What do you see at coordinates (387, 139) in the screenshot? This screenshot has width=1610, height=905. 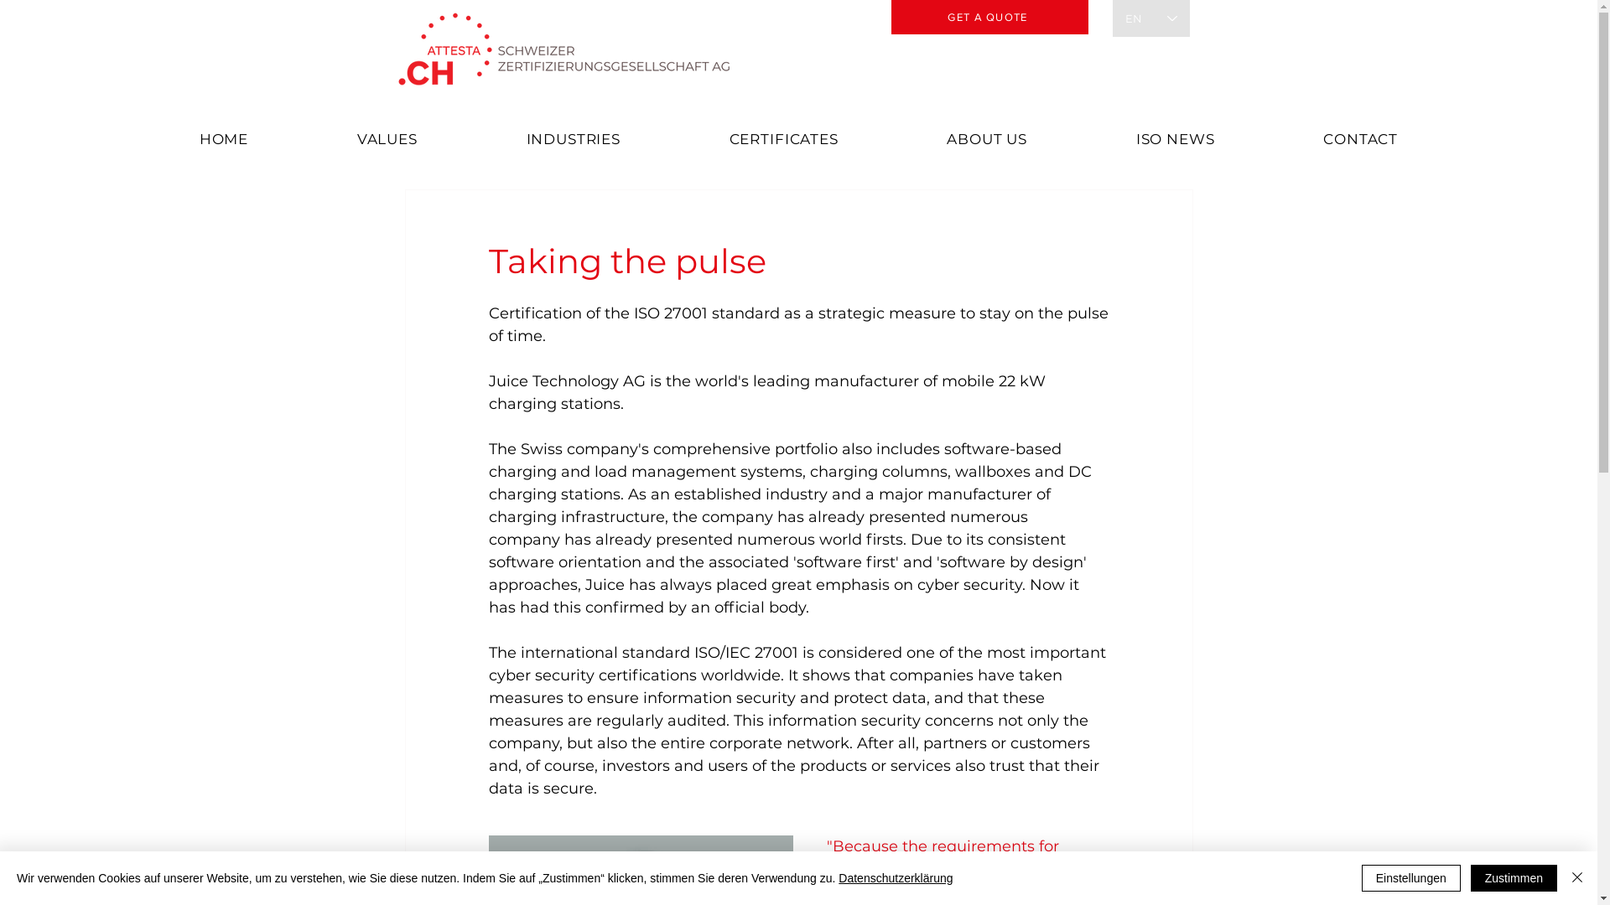 I see `VALUES` at bounding box center [387, 139].